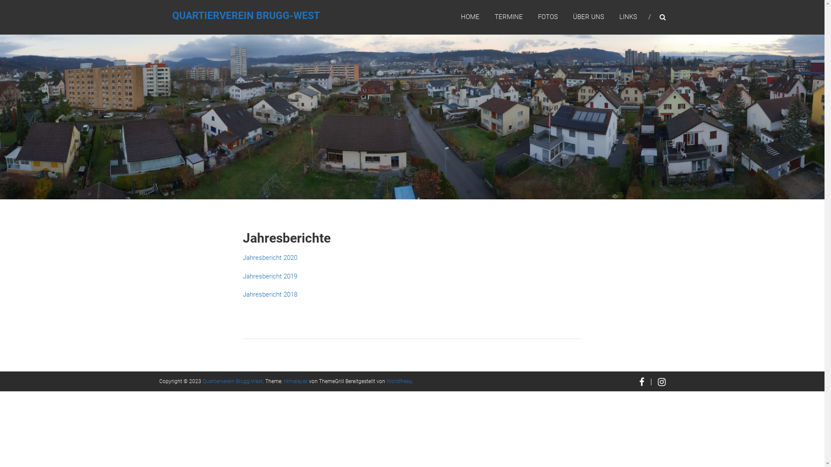 This screenshot has width=831, height=467. What do you see at coordinates (270, 294) in the screenshot?
I see `Jahresbericht 2018` at bounding box center [270, 294].